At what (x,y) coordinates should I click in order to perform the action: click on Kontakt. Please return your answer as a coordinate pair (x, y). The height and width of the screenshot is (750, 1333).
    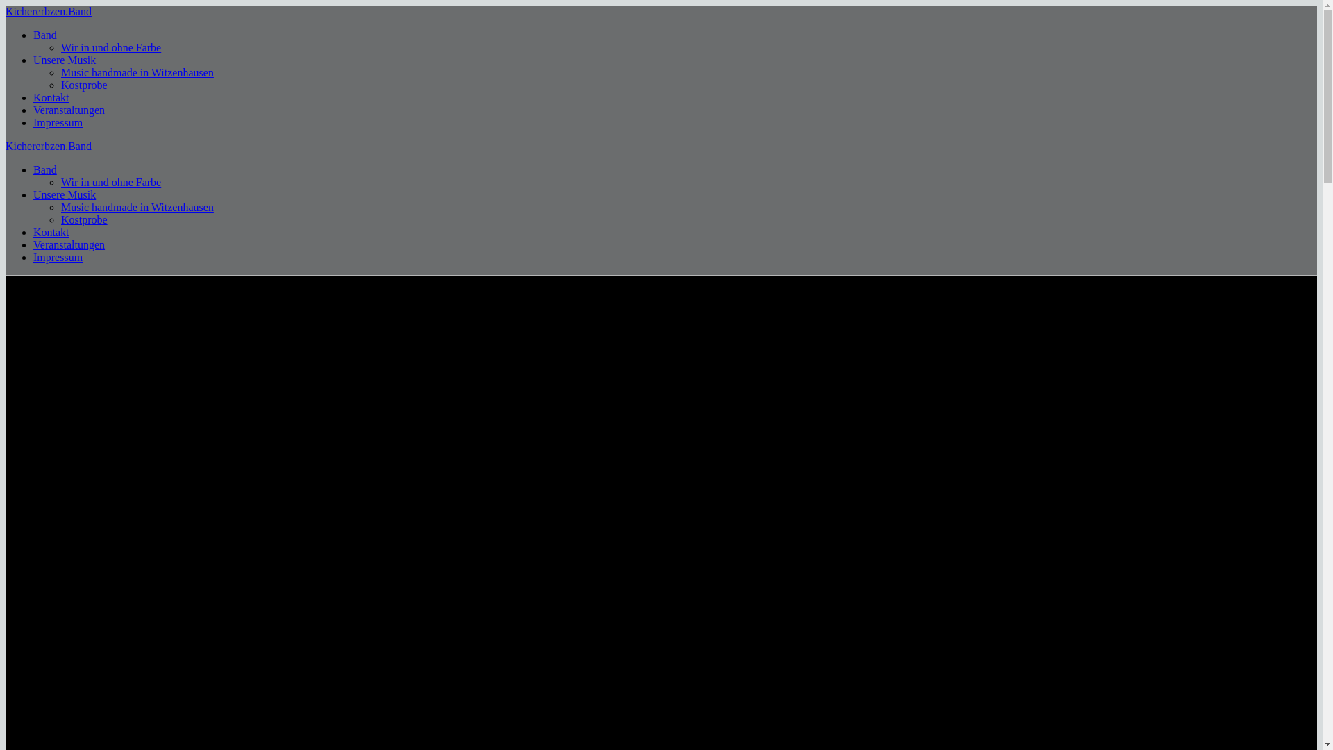
    Looking at the image, I should click on (51, 97).